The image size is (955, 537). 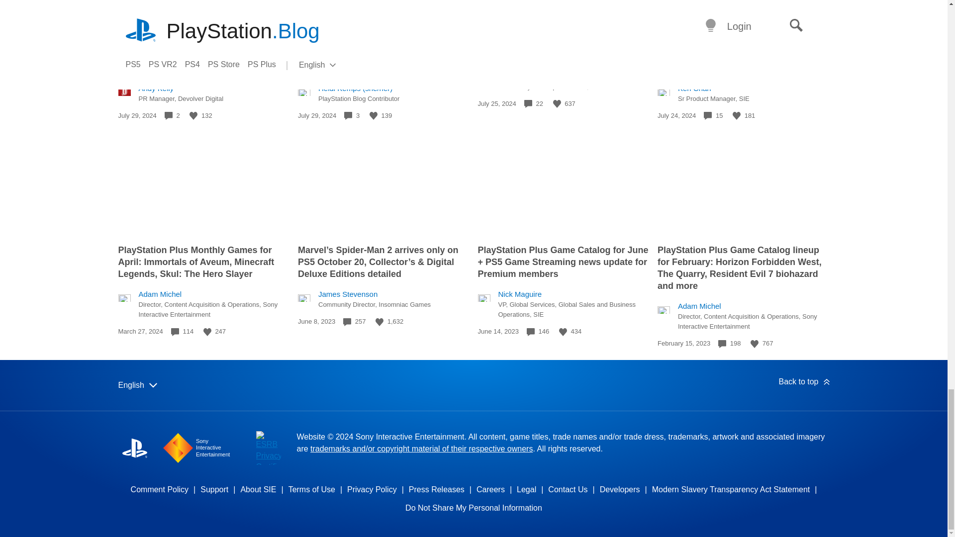 What do you see at coordinates (207, 332) in the screenshot?
I see `Like this` at bounding box center [207, 332].